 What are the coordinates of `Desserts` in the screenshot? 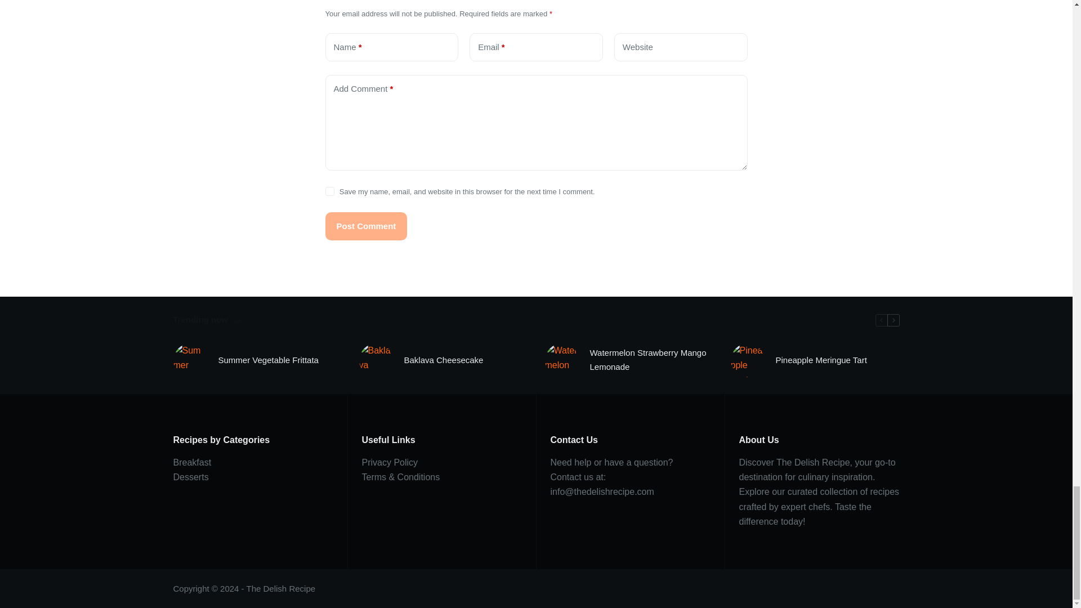 It's located at (190, 477).